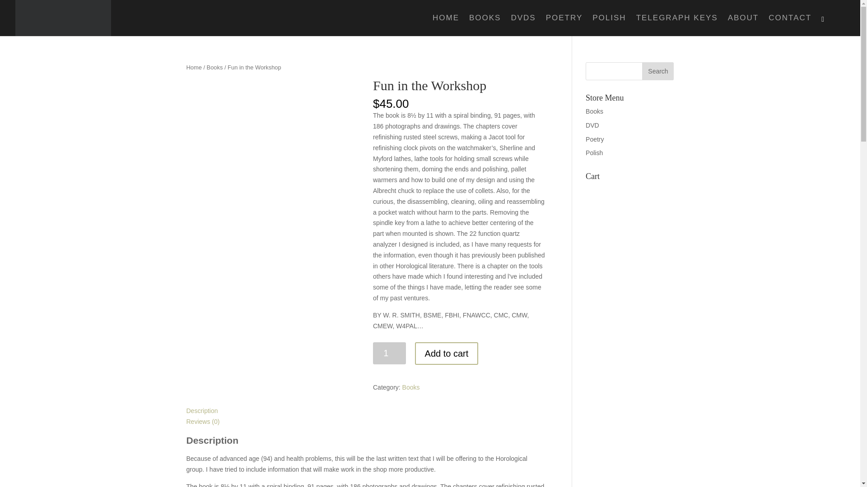 The width and height of the screenshot is (867, 487). What do you see at coordinates (594, 139) in the screenshot?
I see `Poetry` at bounding box center [594, 139].